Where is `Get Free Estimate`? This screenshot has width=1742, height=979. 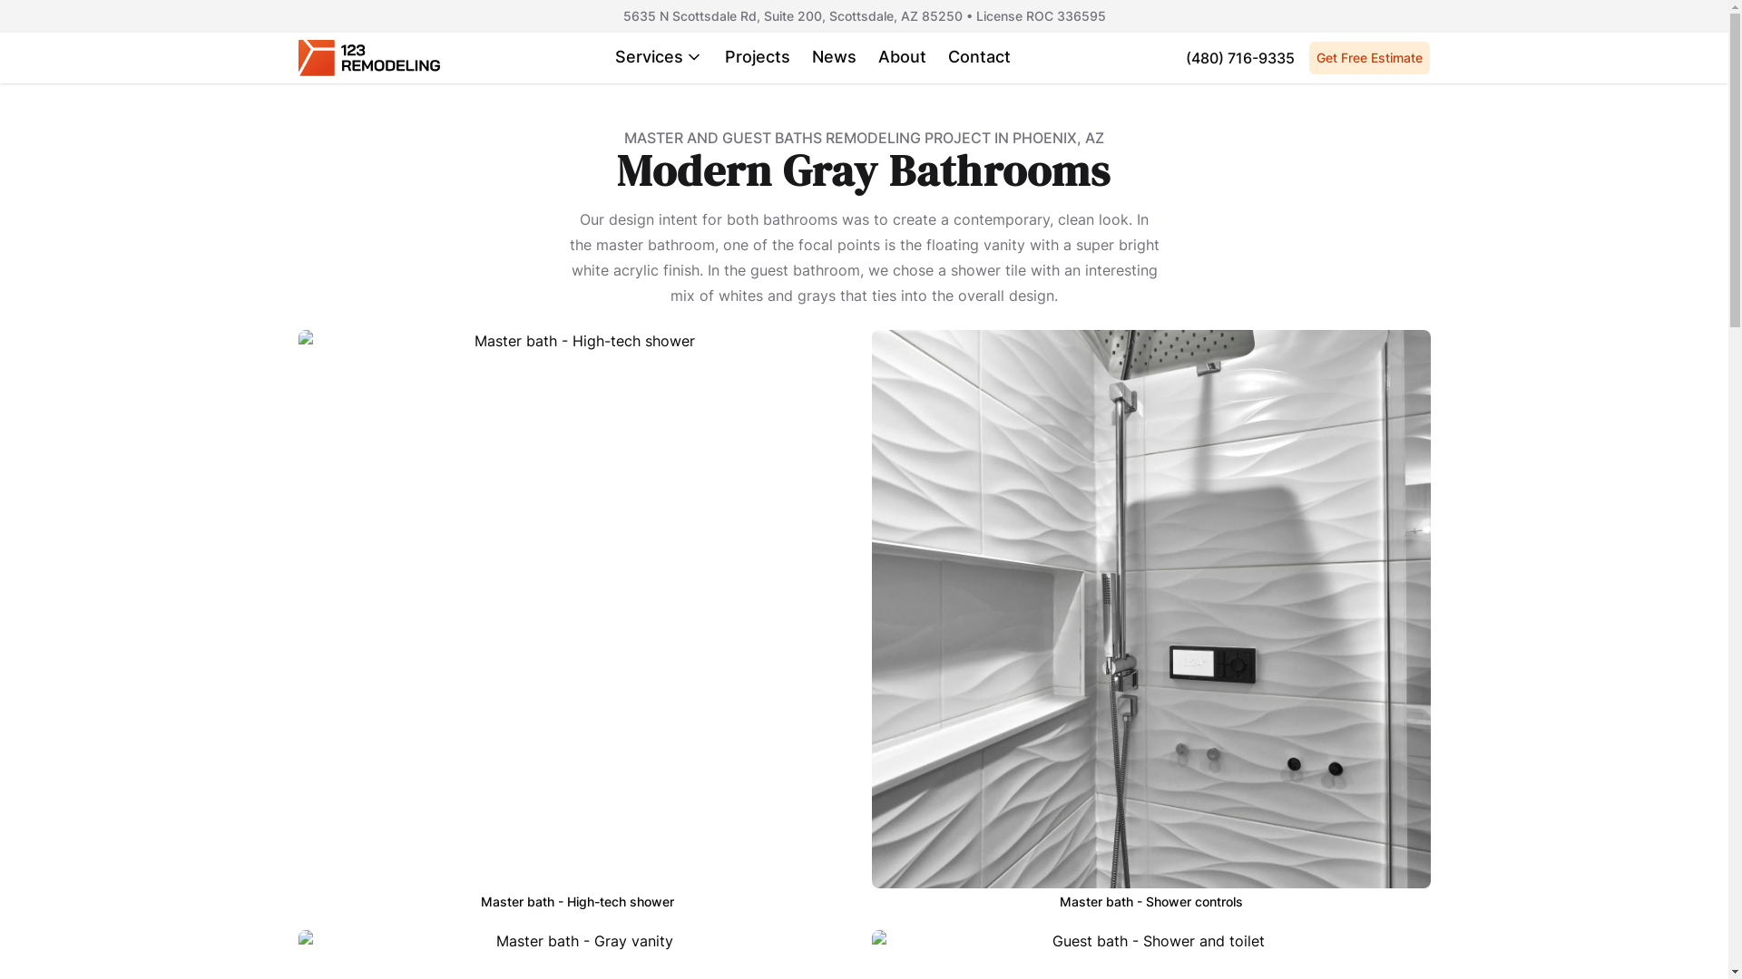
Get Free Estimate is located at coordinates (1370, 58).